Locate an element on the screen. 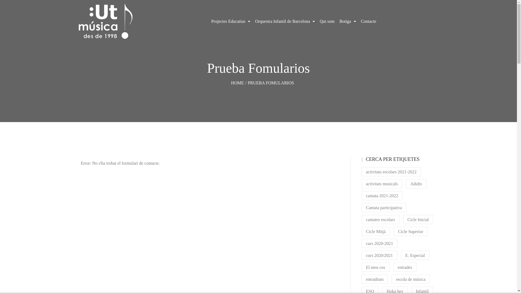 This screenshot has width=521, height=293. curs 2020-2021 is located at coordinates (379, 243).